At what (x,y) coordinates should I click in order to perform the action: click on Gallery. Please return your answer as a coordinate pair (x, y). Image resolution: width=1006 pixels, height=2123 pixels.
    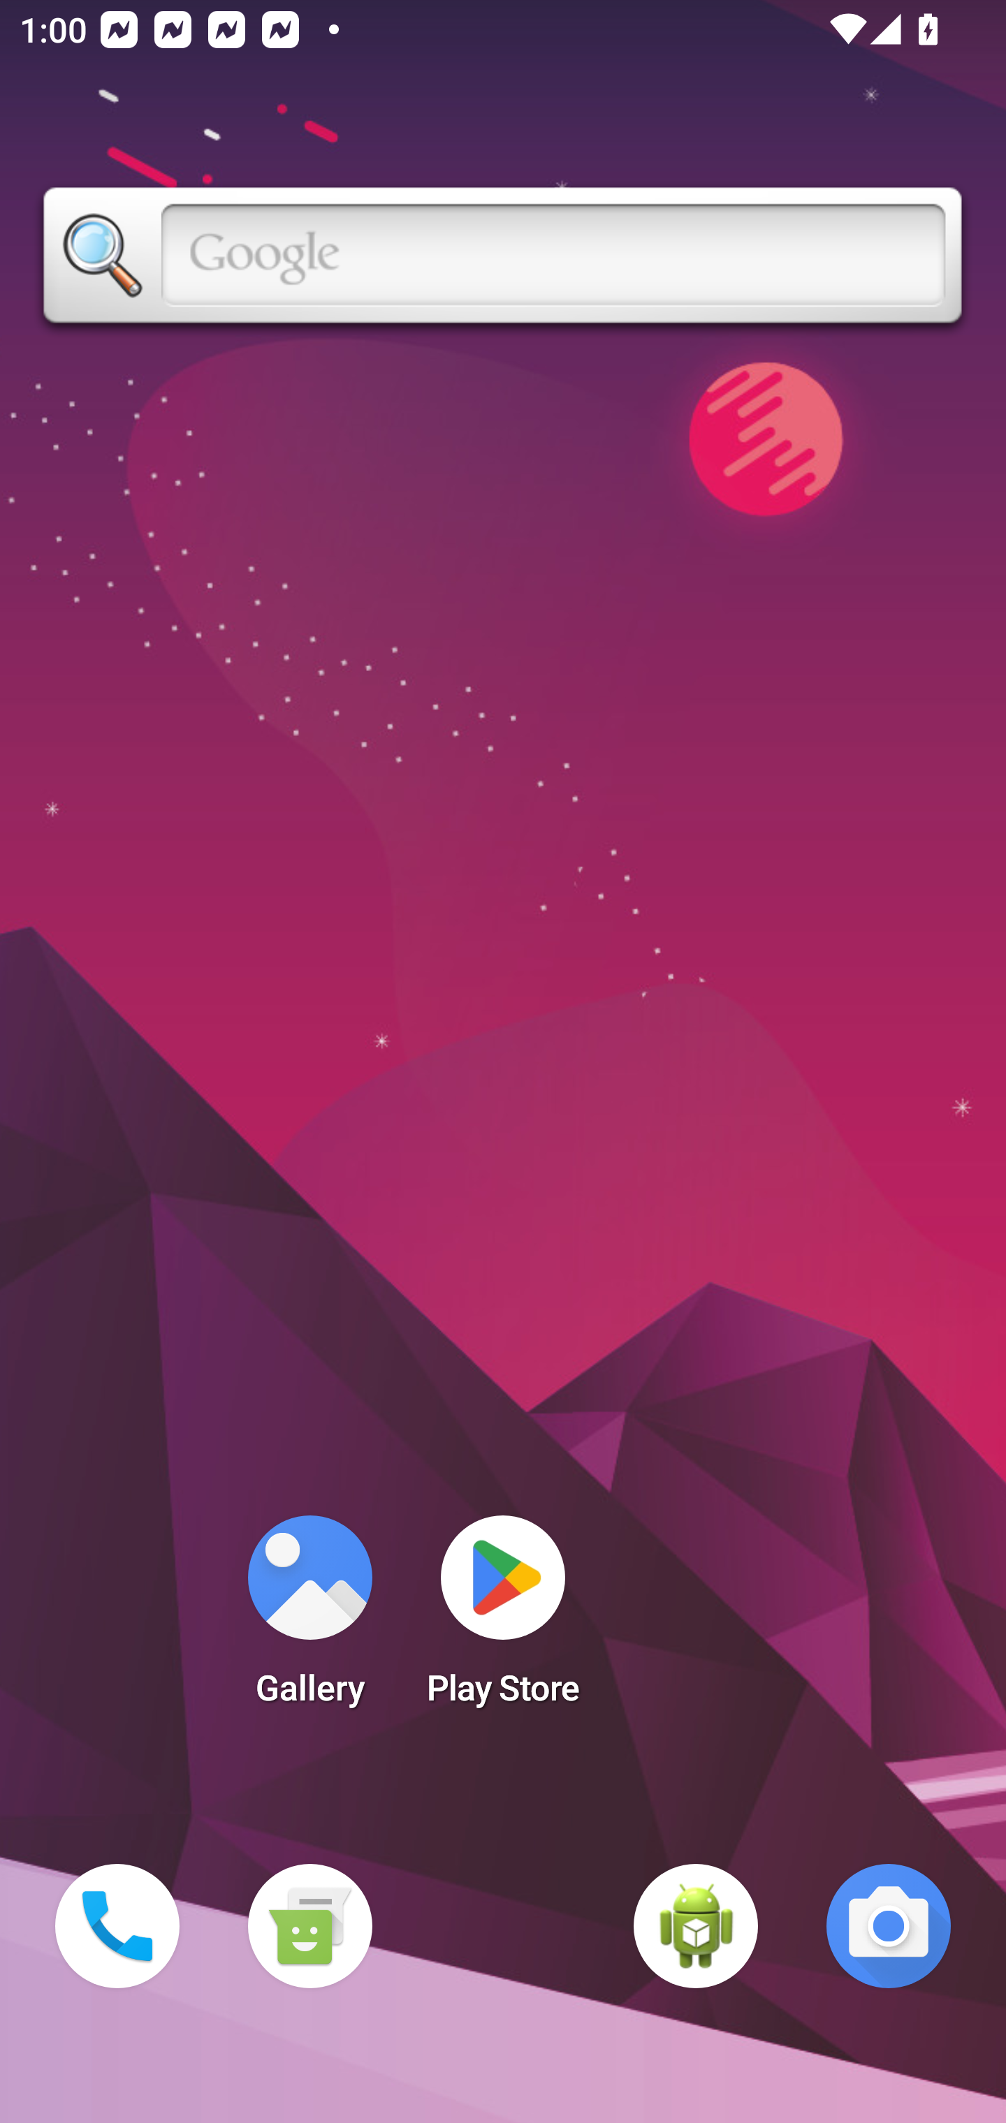
    Looking at the image, I should click on (309, 1619).